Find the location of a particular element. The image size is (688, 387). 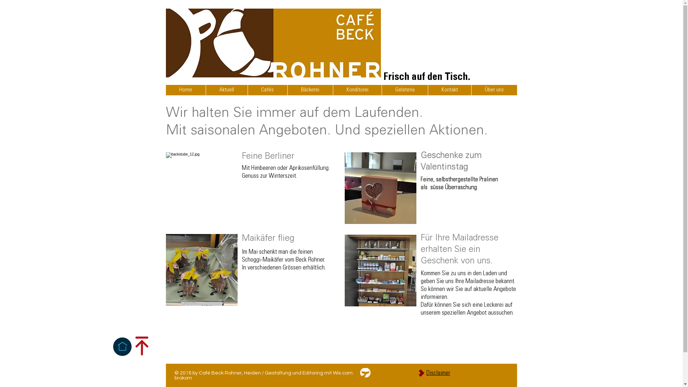

Kontakt is located at coordinates (449, 90).